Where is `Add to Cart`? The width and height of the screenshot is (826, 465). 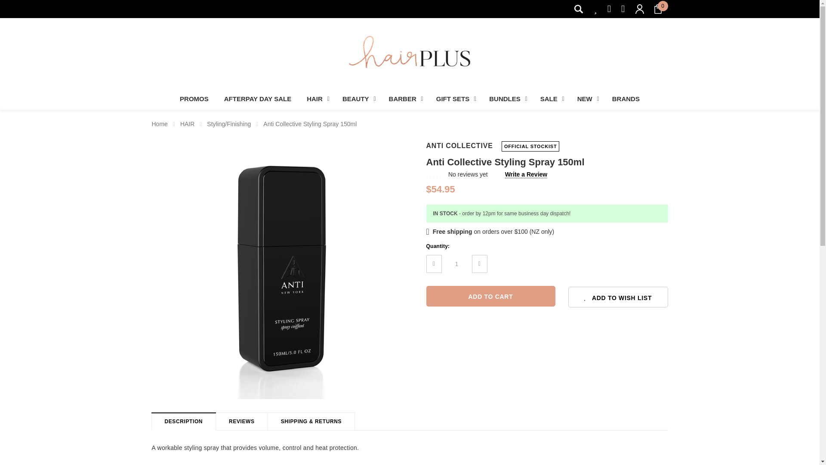 Add to Cart is located at coordinates (490, 296).